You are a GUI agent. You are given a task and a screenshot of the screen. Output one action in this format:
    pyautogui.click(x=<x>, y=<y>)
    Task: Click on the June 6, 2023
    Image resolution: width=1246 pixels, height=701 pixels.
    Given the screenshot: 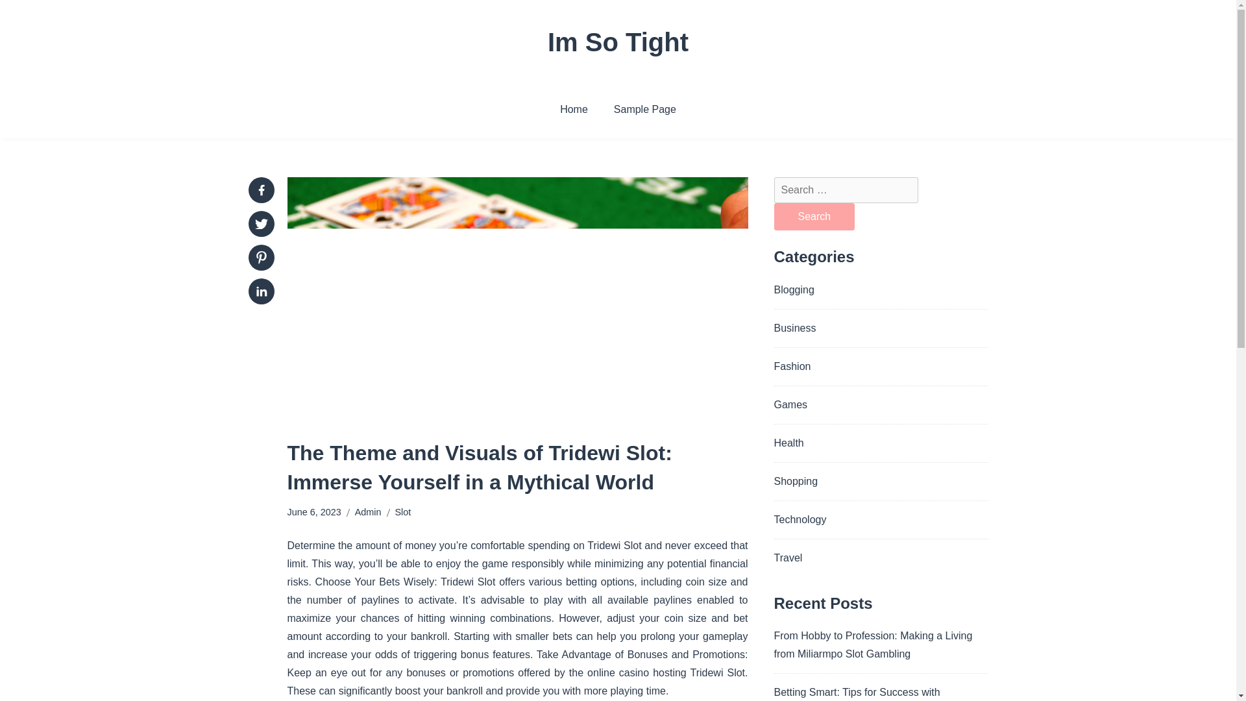 What is the action you would take?
    pyautogui.click(x=313, y=512)
    